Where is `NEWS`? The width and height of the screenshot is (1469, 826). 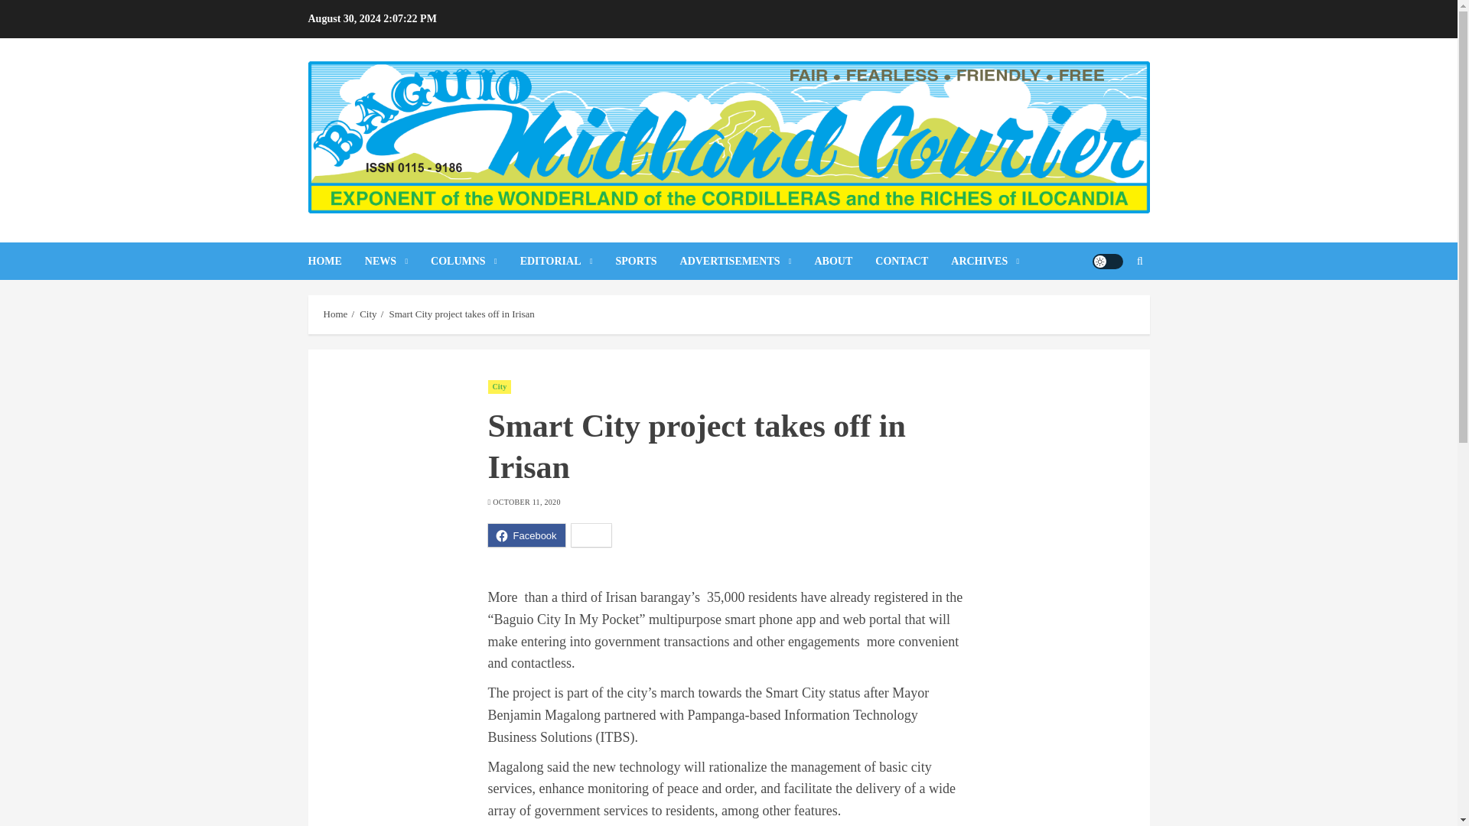 NEWS is located at coordinates (397, 262).